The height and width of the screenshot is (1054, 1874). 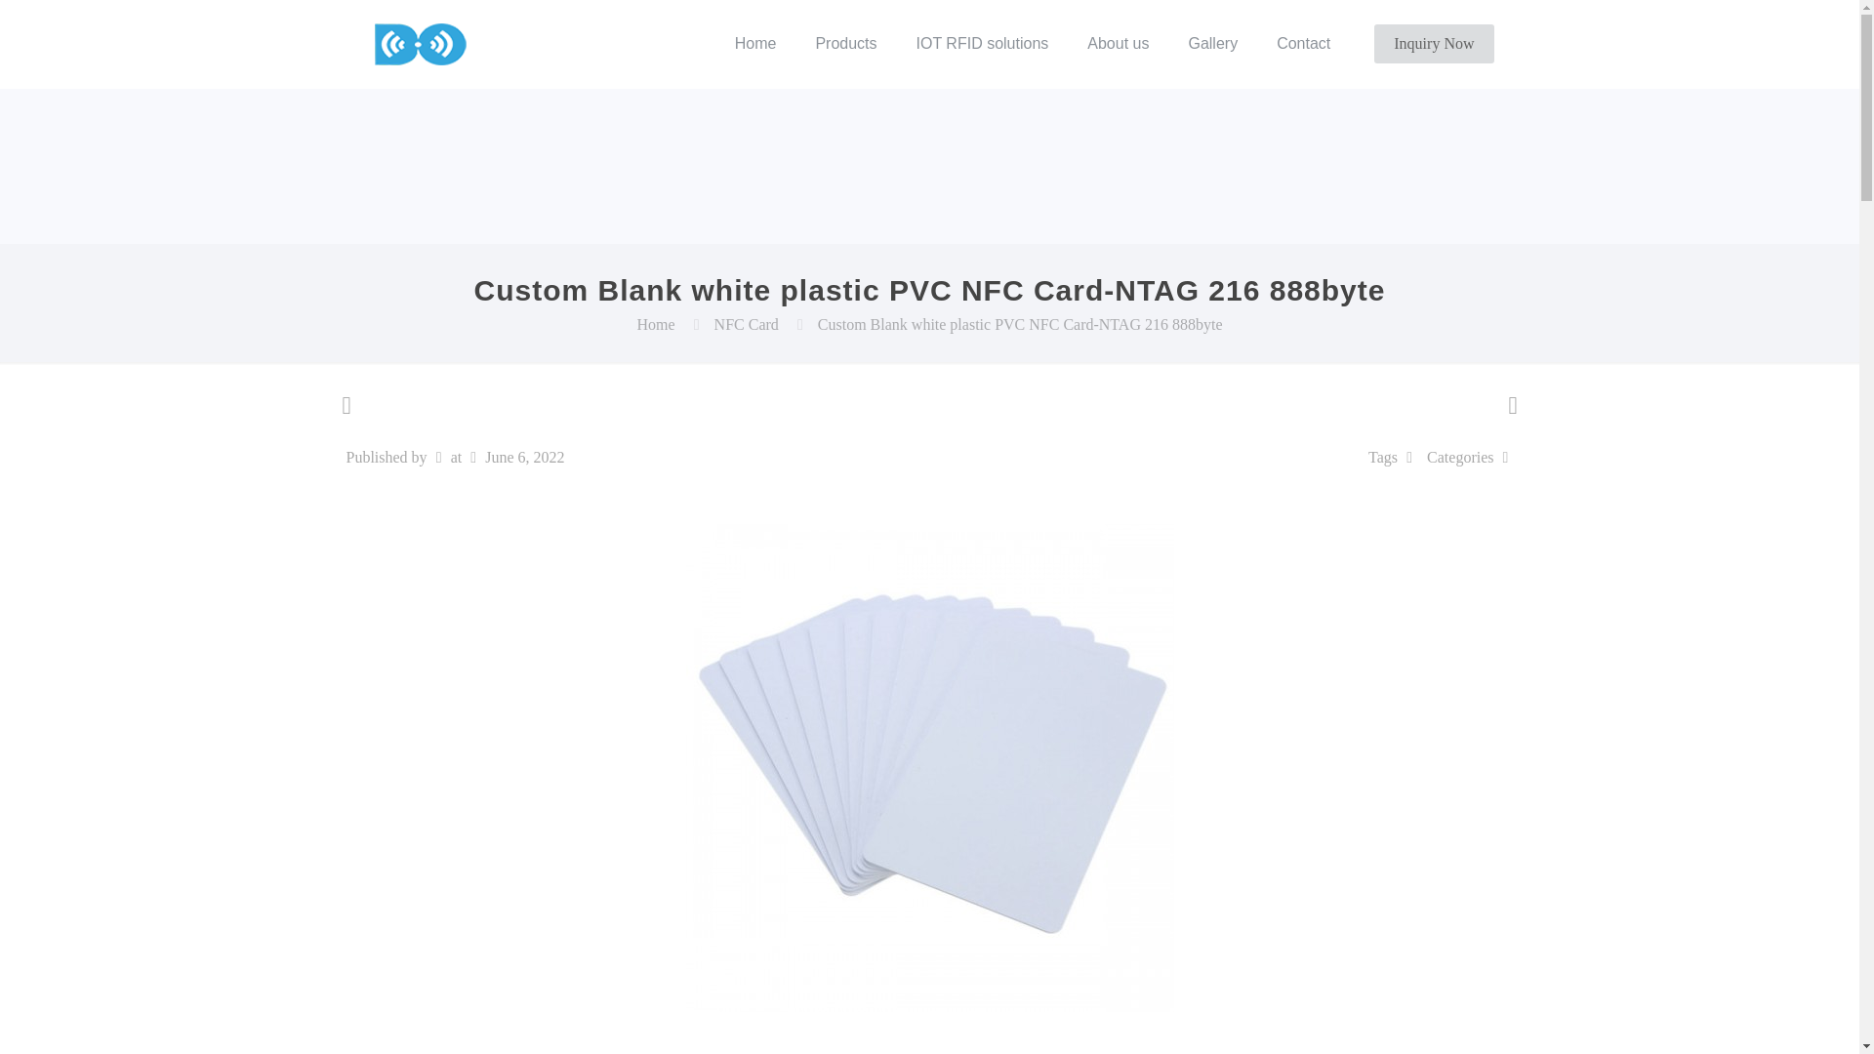 I want to click on NFC Card, so click(x=746, y=324).